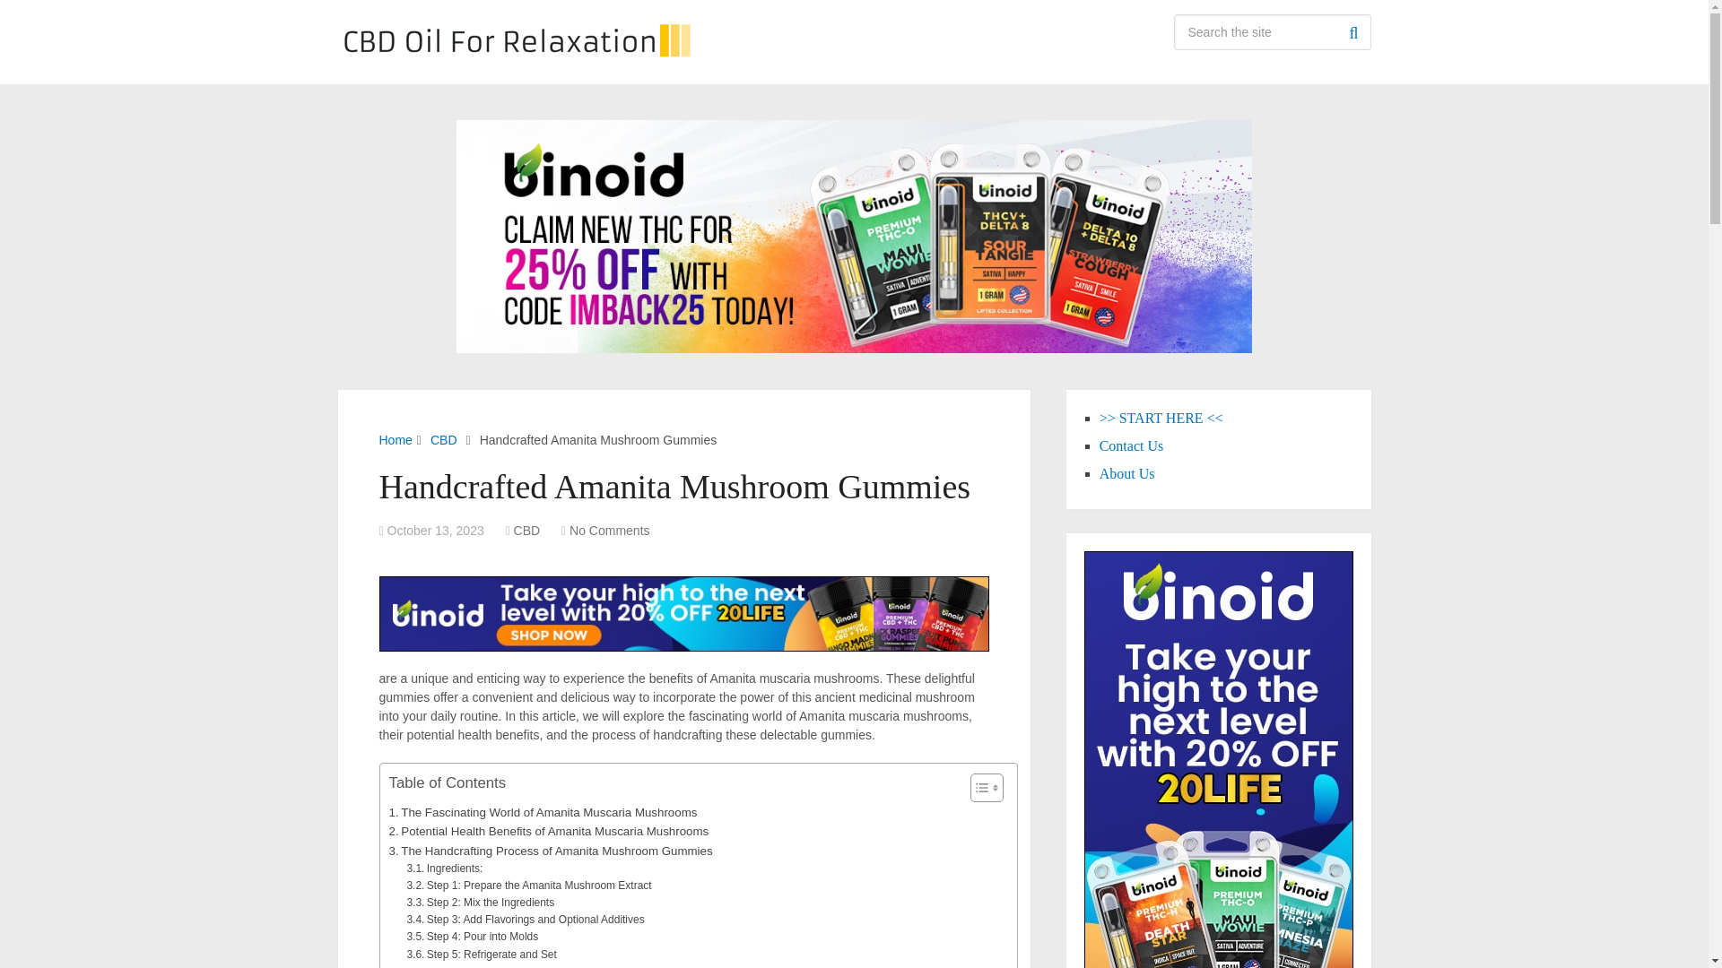 The width and height of the screenshot is (1722, 968). I want to click on Step 4: Pour into Molds, so click(472, 937).